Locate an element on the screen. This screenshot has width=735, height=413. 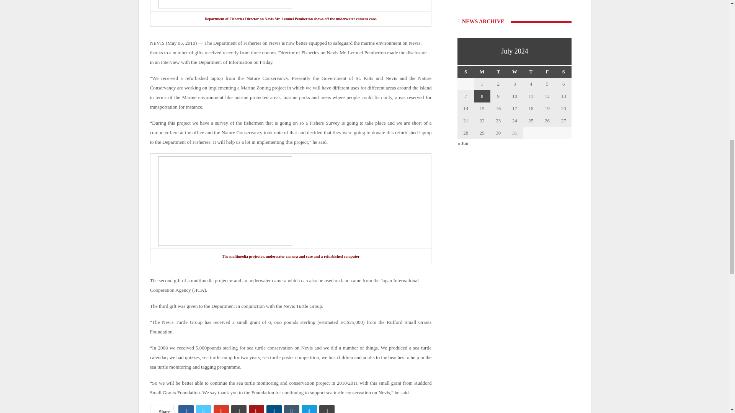
Tuesday is located at coordinates (498, 72).